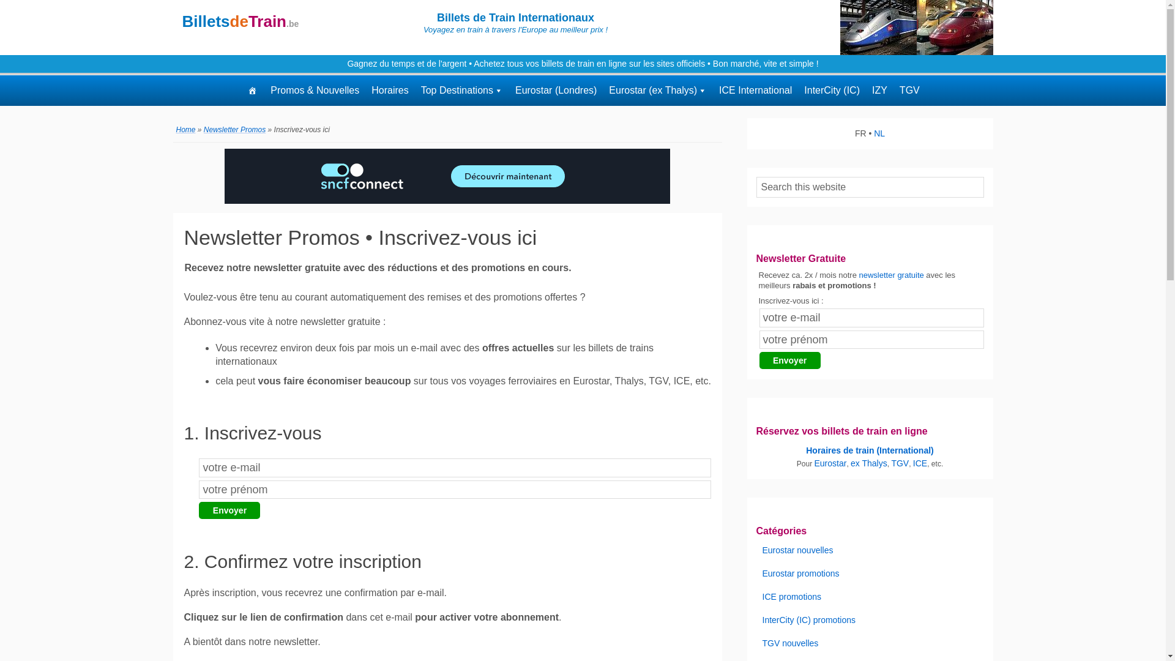 This screenshot has width=1175, height=661. What do you see at coordinates (892, 275) in the screenshot?
I see `newsletter gratuite` at bounding box center [892, 275].